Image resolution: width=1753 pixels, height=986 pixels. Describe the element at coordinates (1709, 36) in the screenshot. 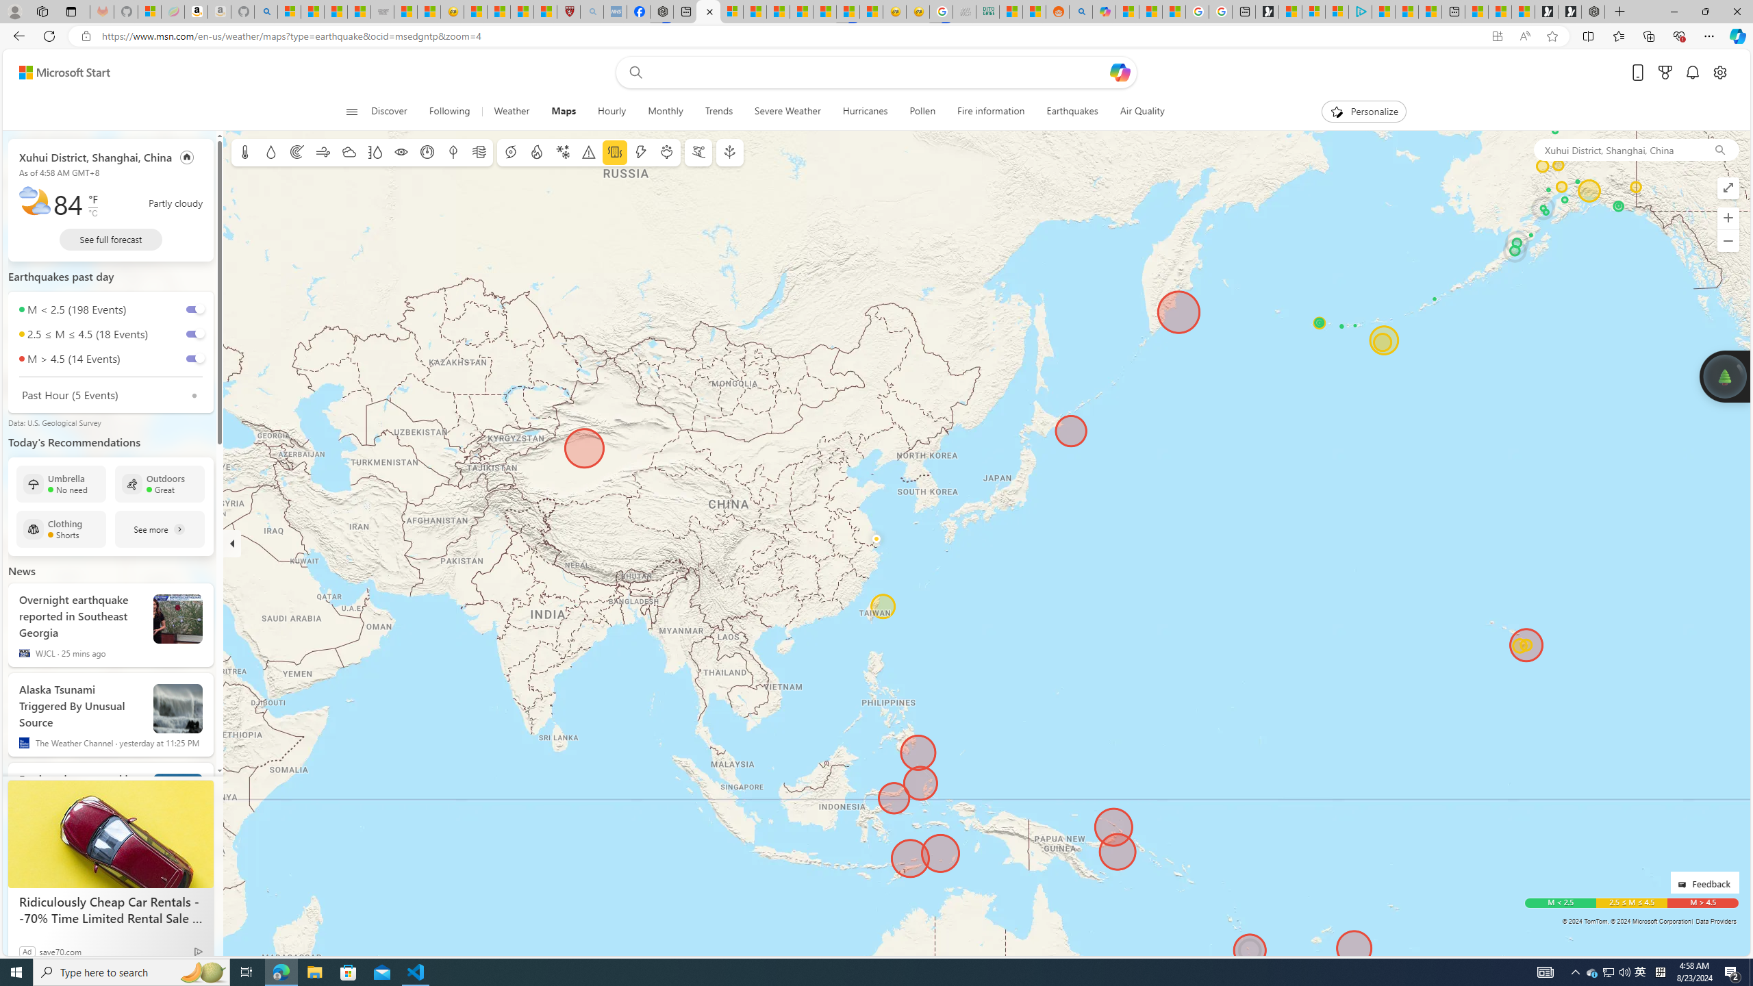

I see `Settings and more (Alt+F)` at that location.